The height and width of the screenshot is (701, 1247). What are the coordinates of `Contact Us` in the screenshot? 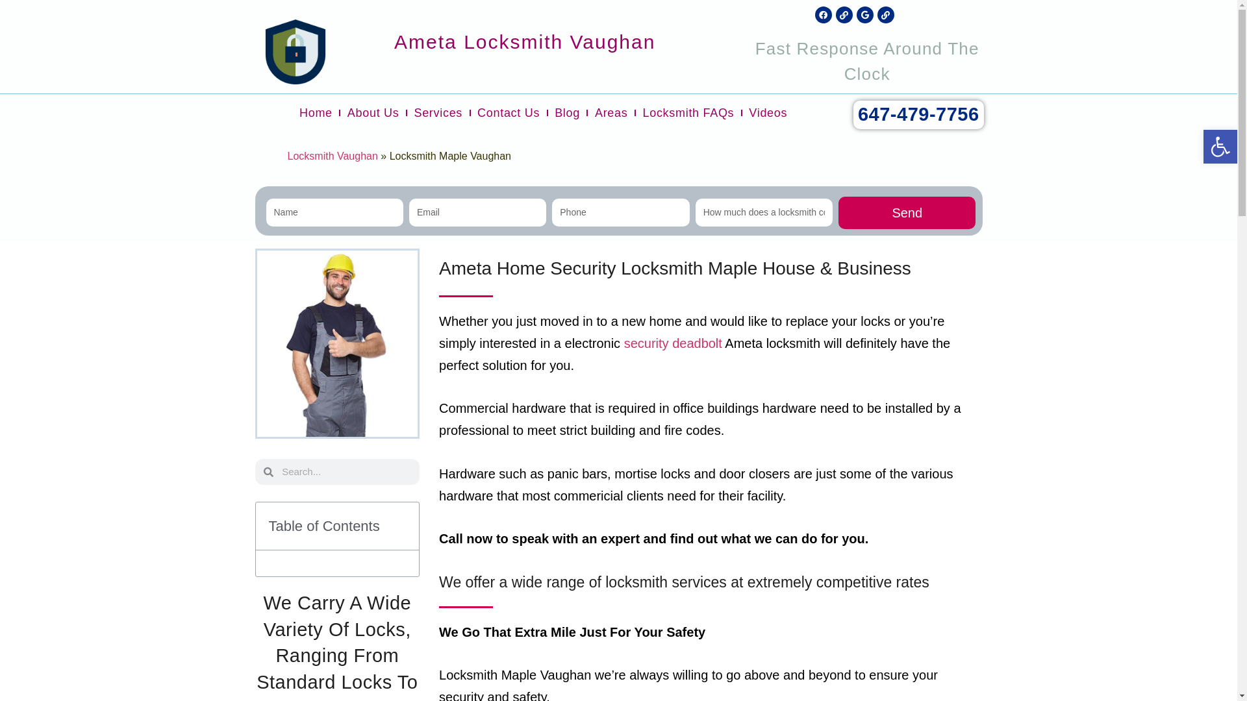 It's located at (509, 113).